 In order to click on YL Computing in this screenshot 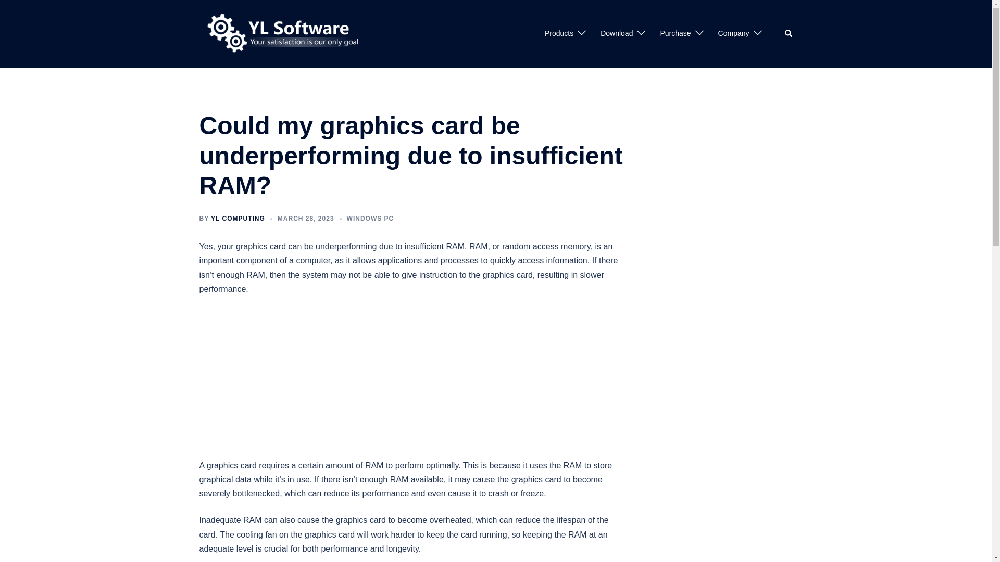, I will do `click(286, 33)`.